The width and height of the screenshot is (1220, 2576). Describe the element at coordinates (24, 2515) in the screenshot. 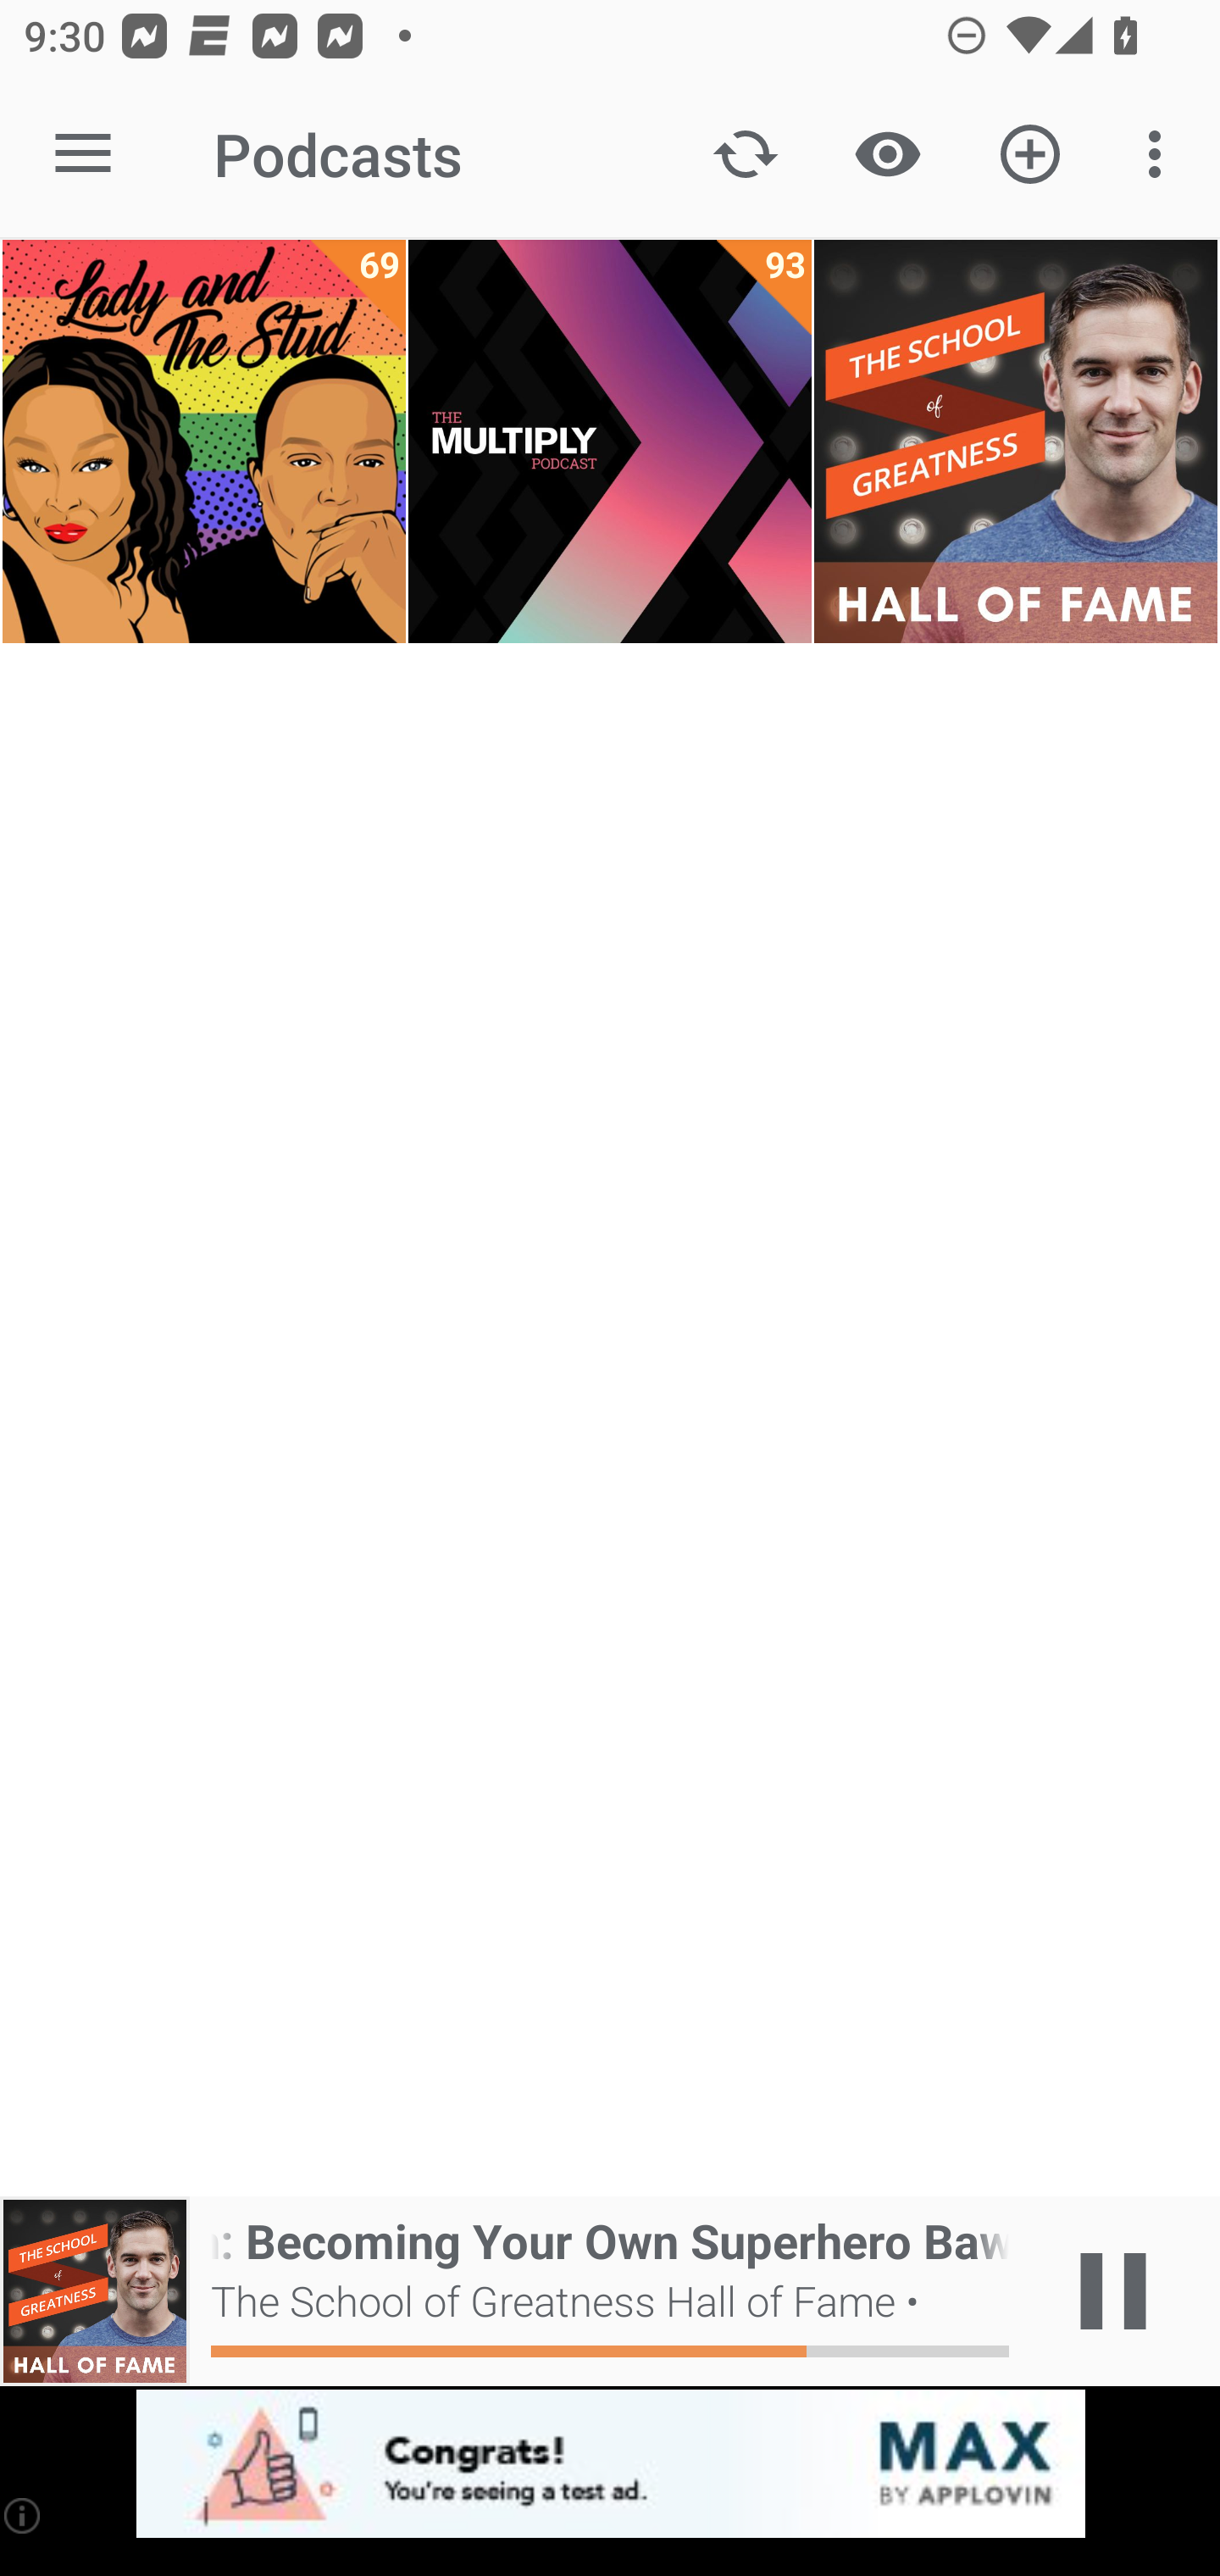

I see `(i)` at that location.